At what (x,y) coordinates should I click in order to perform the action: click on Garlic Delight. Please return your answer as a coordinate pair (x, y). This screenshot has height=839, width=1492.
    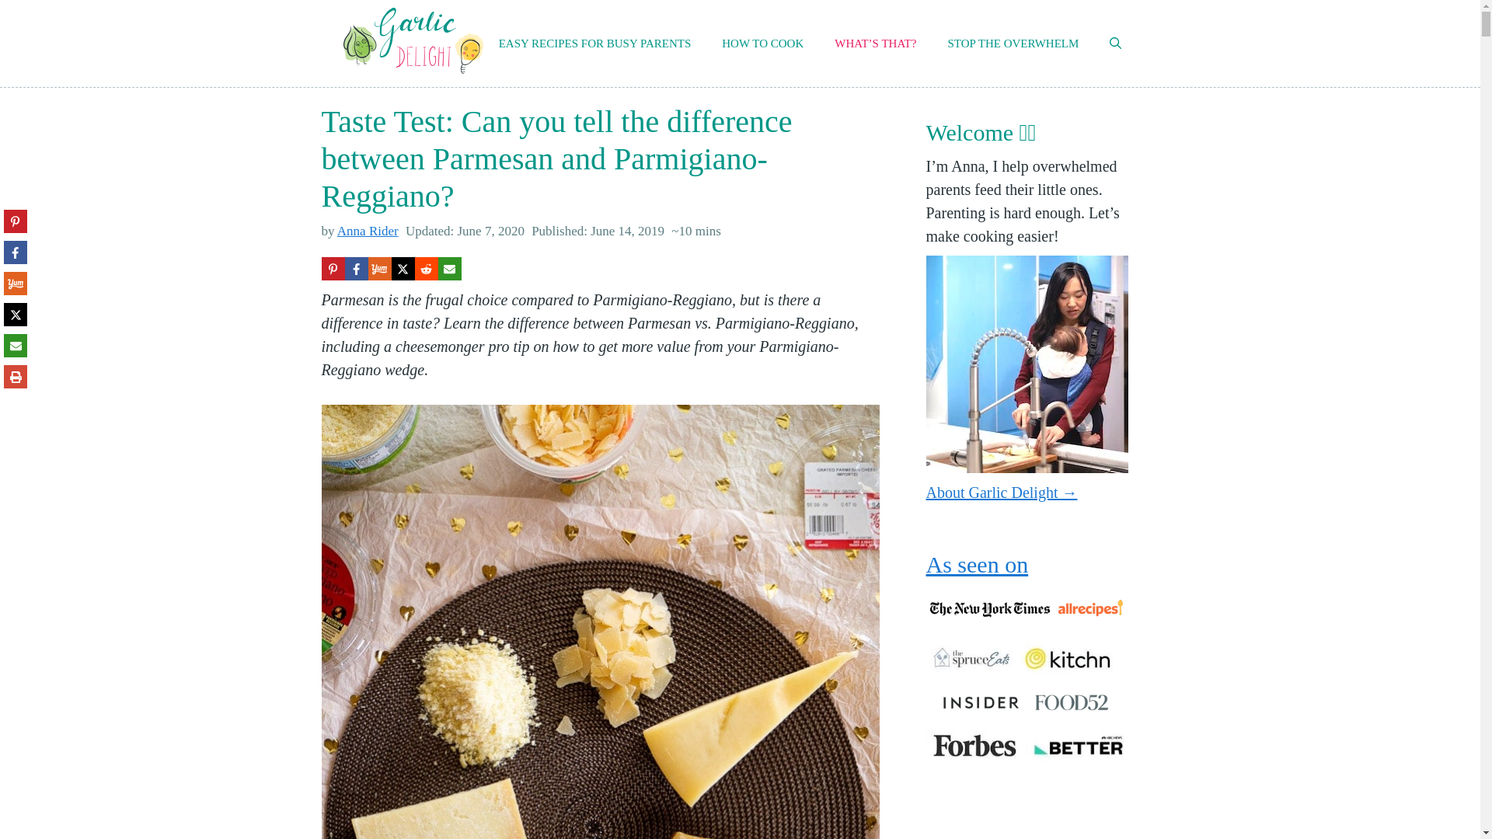
    Looking at the image, I should click on (413, 44).